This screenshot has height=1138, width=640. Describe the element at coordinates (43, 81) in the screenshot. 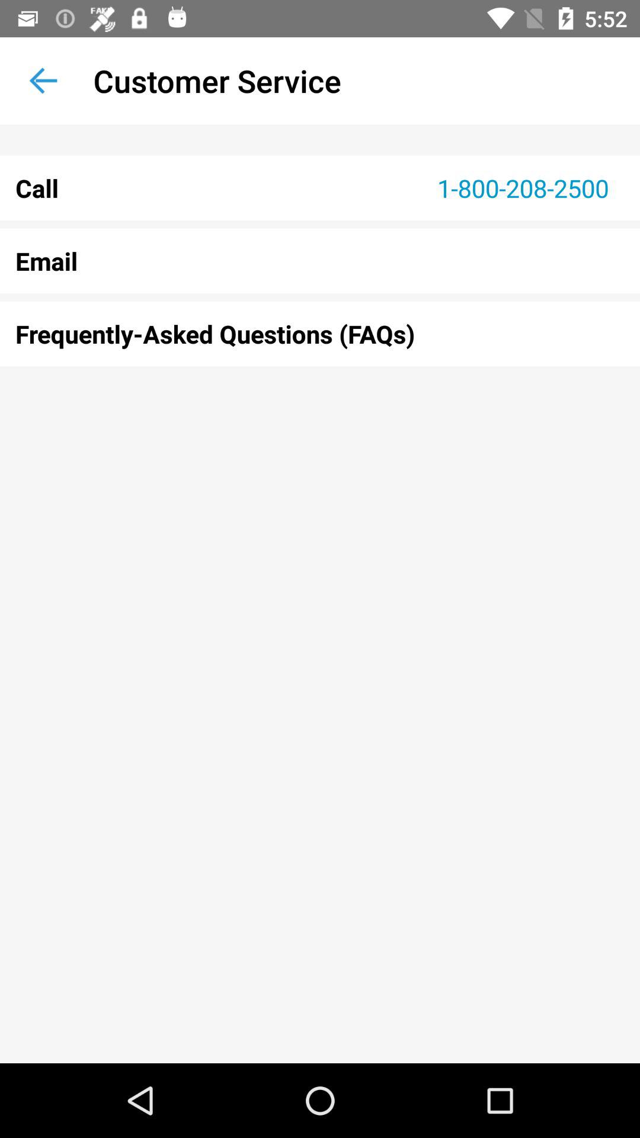

I see `click the icon to the left of the customer service` at that location.